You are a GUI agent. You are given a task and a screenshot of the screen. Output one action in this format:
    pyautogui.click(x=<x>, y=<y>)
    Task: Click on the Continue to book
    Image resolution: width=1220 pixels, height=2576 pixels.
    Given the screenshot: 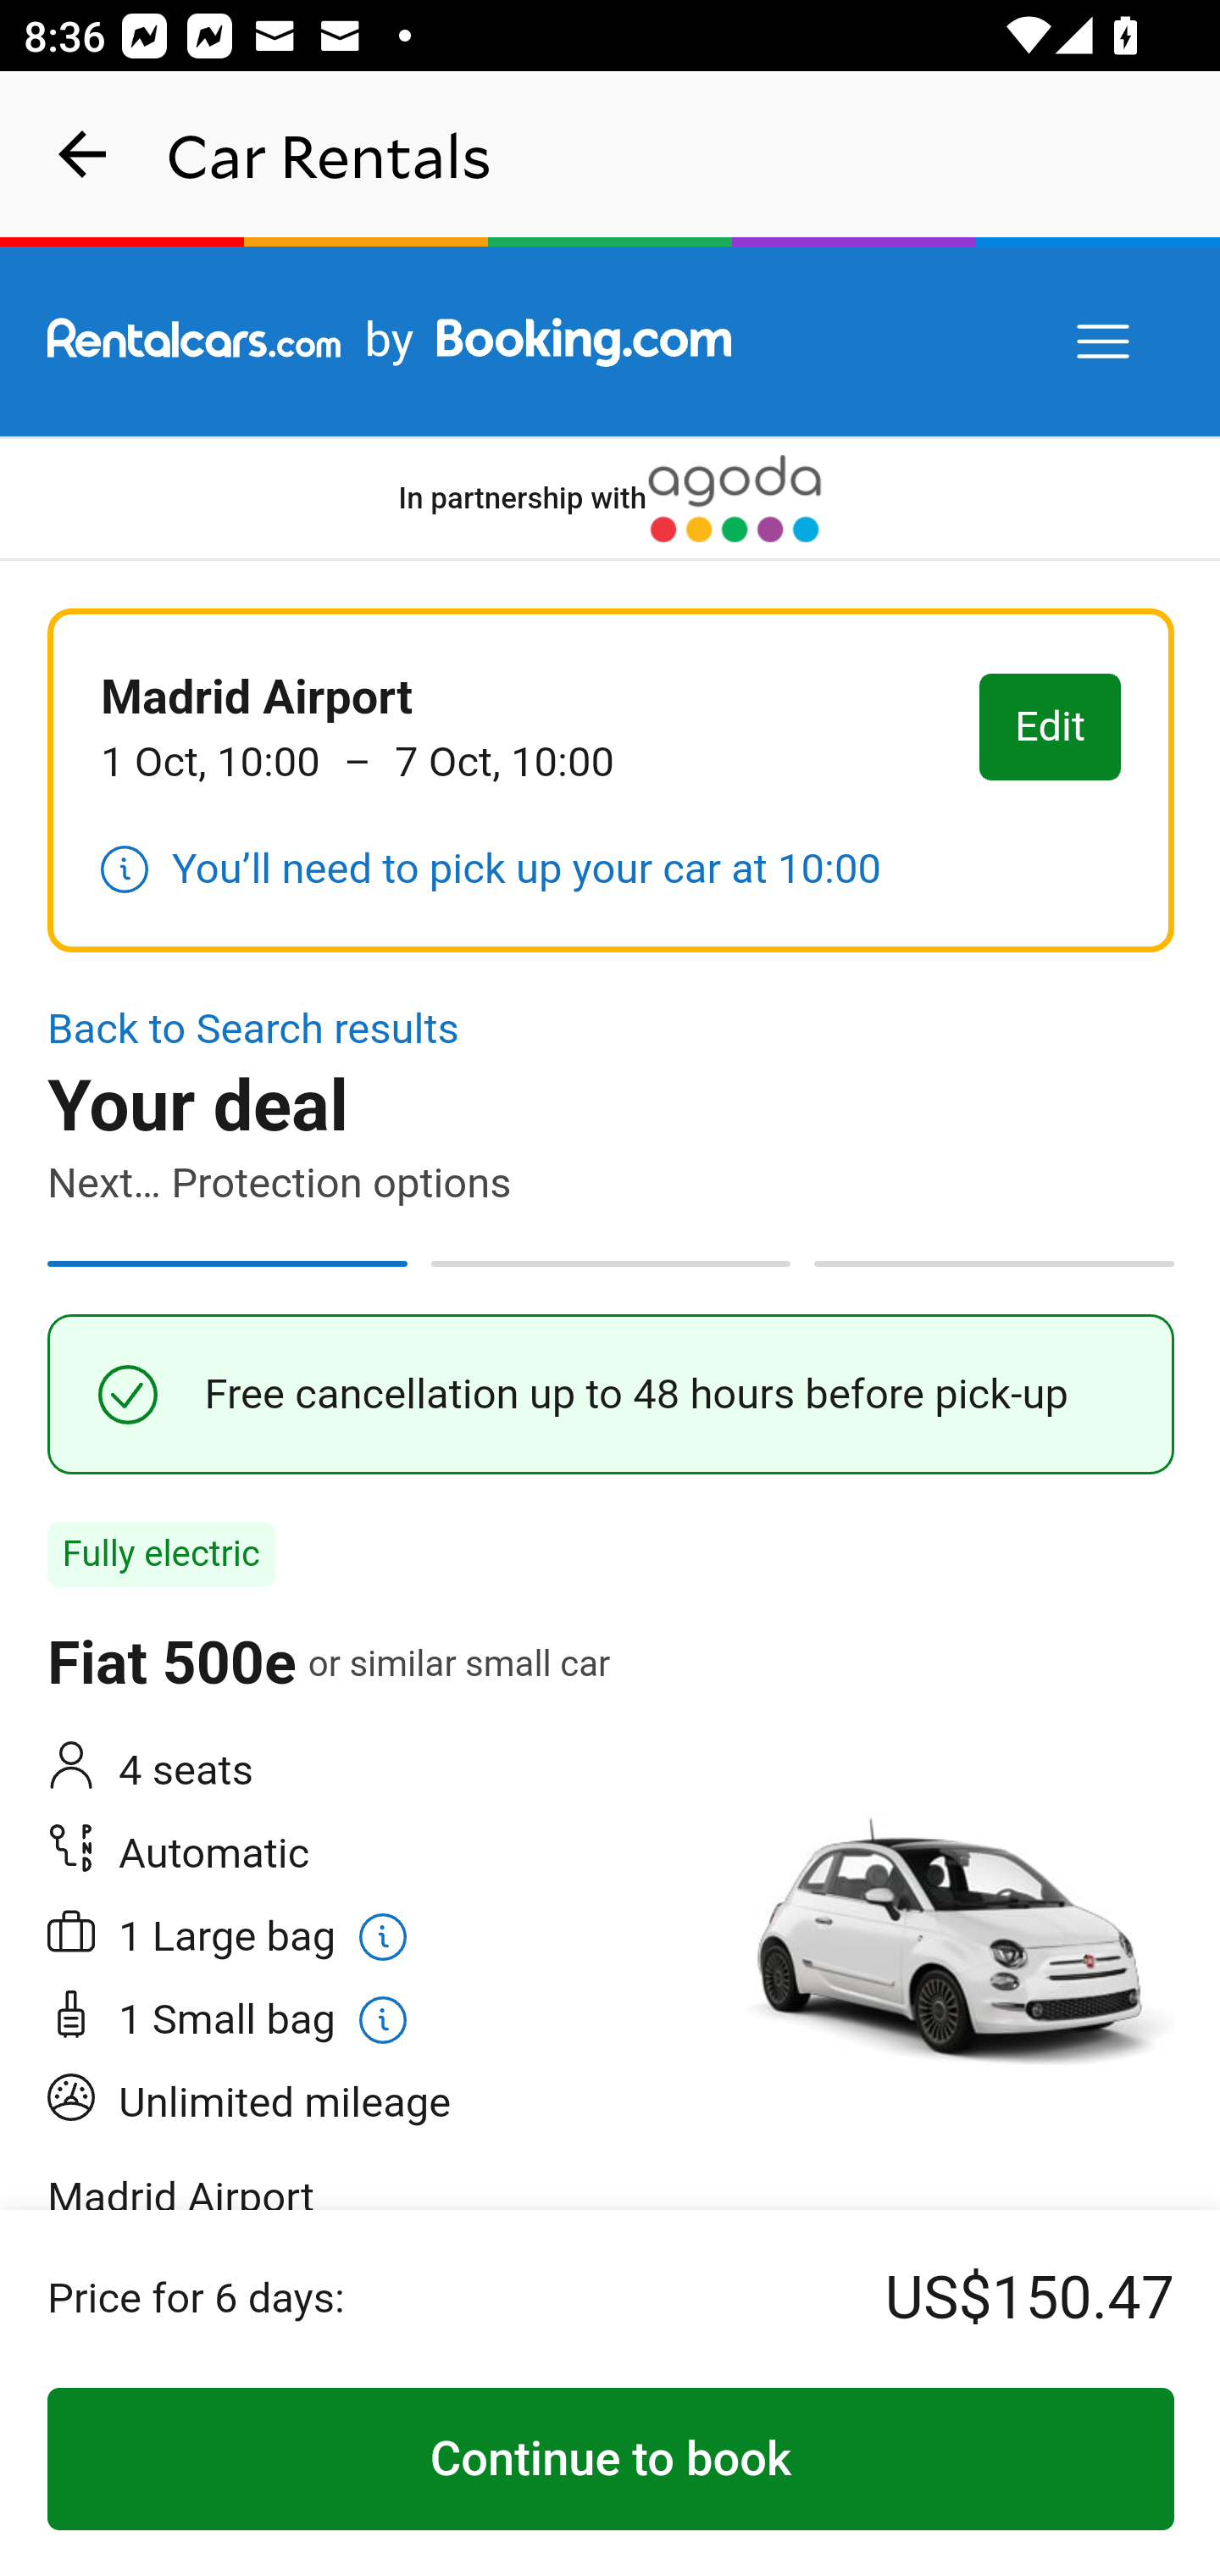 What is the action you would take?
    pyautogui.click(x=612, y=2460)
    